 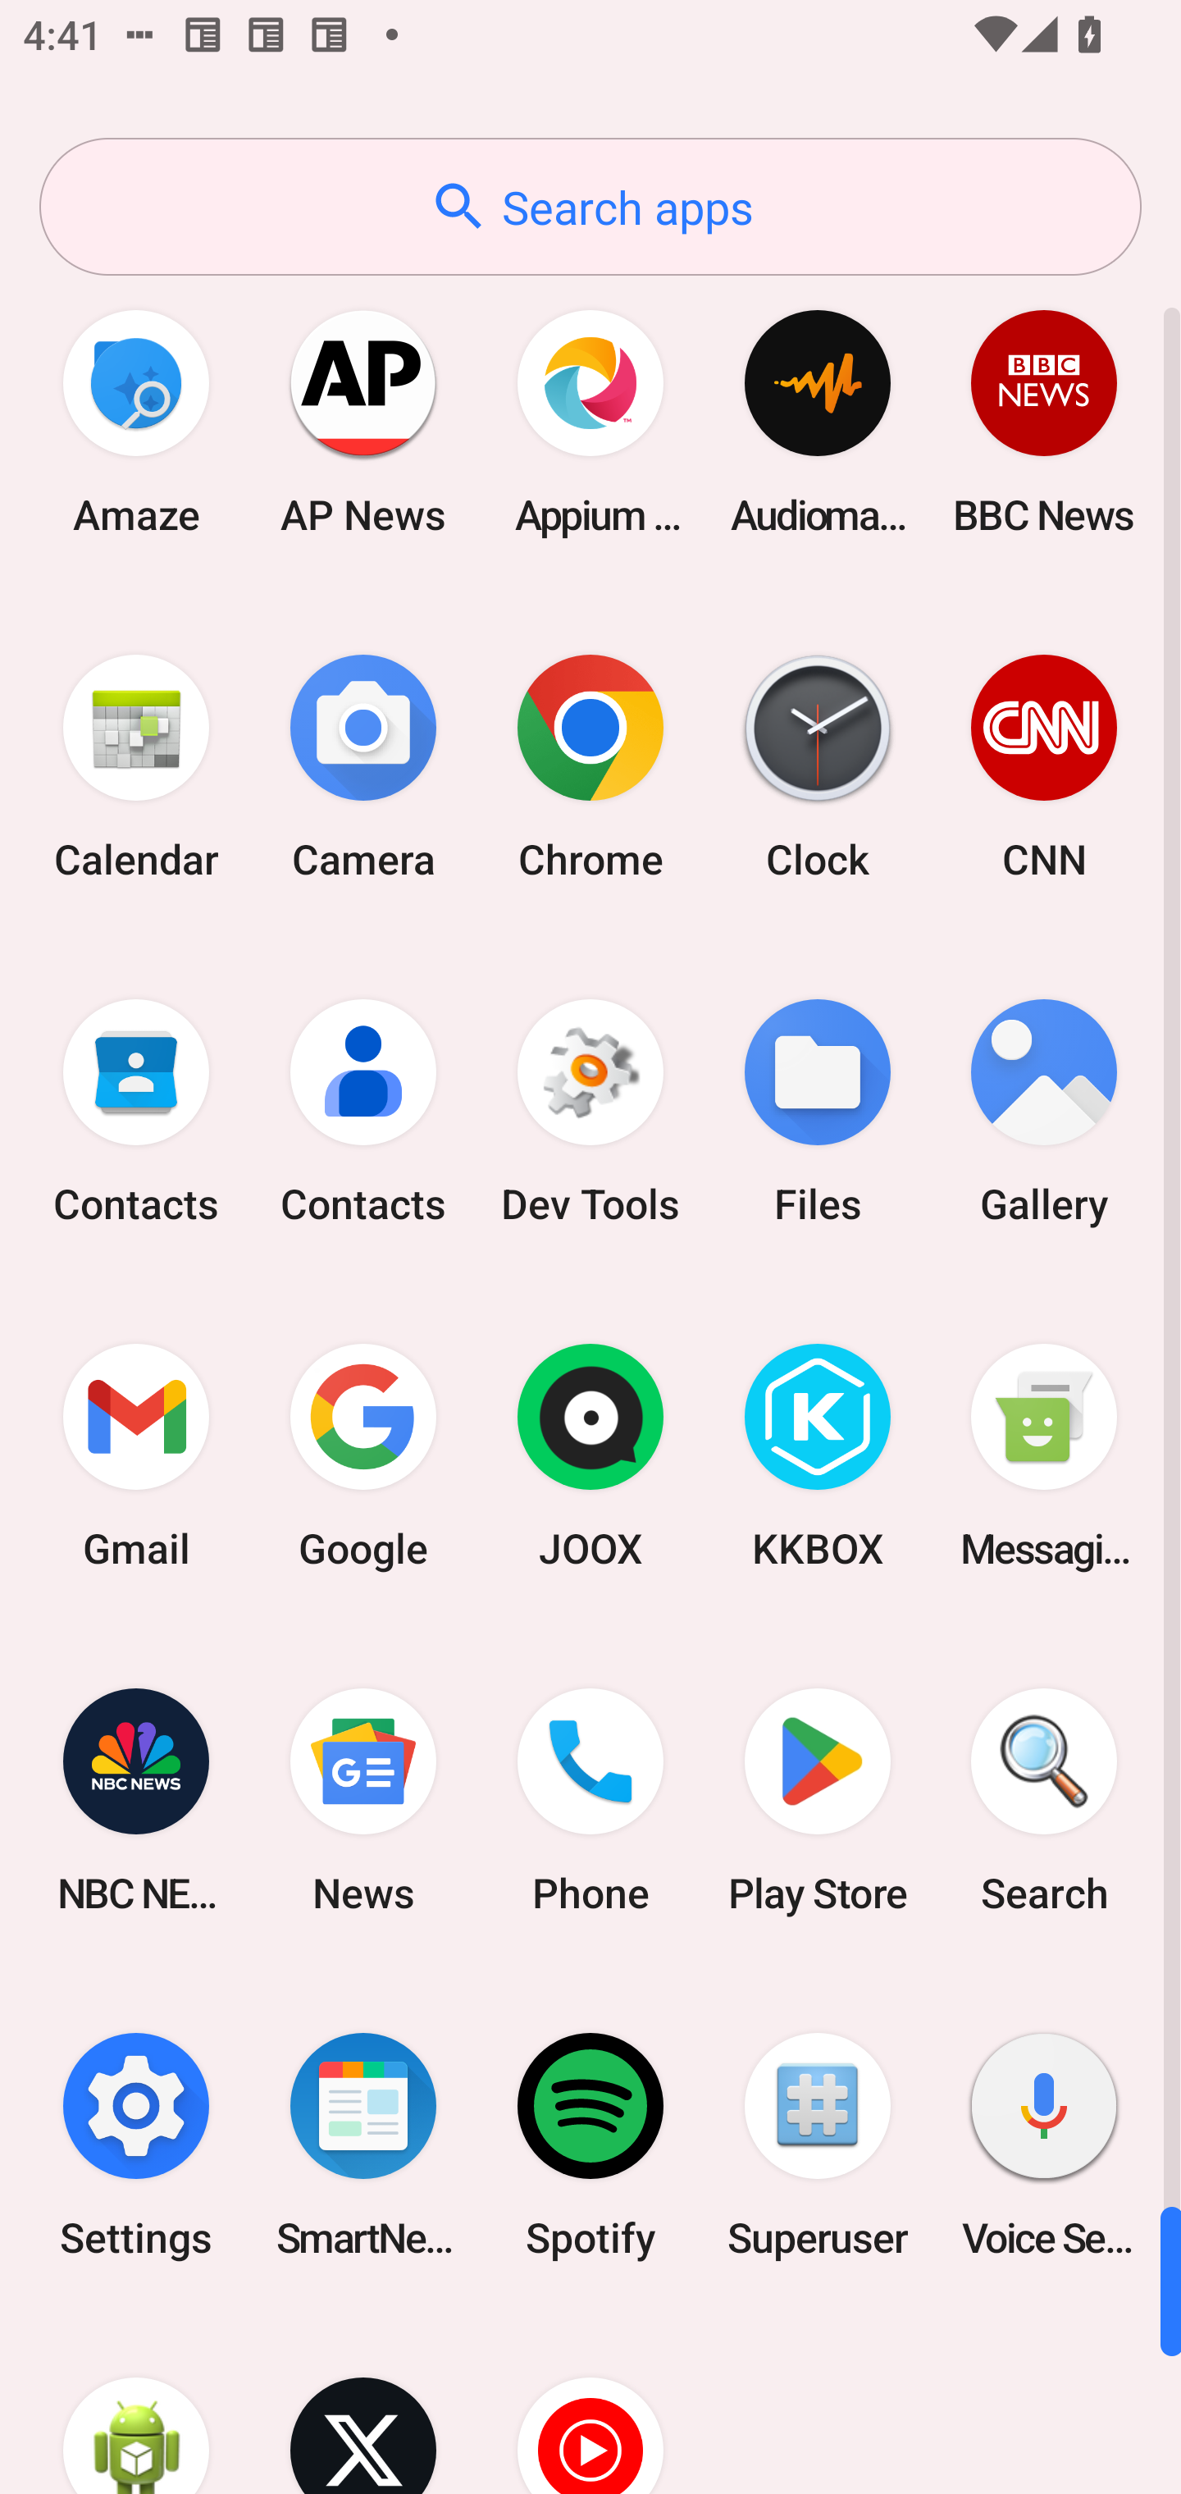 What do you see at coordinates (817, 766) in the screenshot?
I see `Clock` at bounding box center [817, 766].